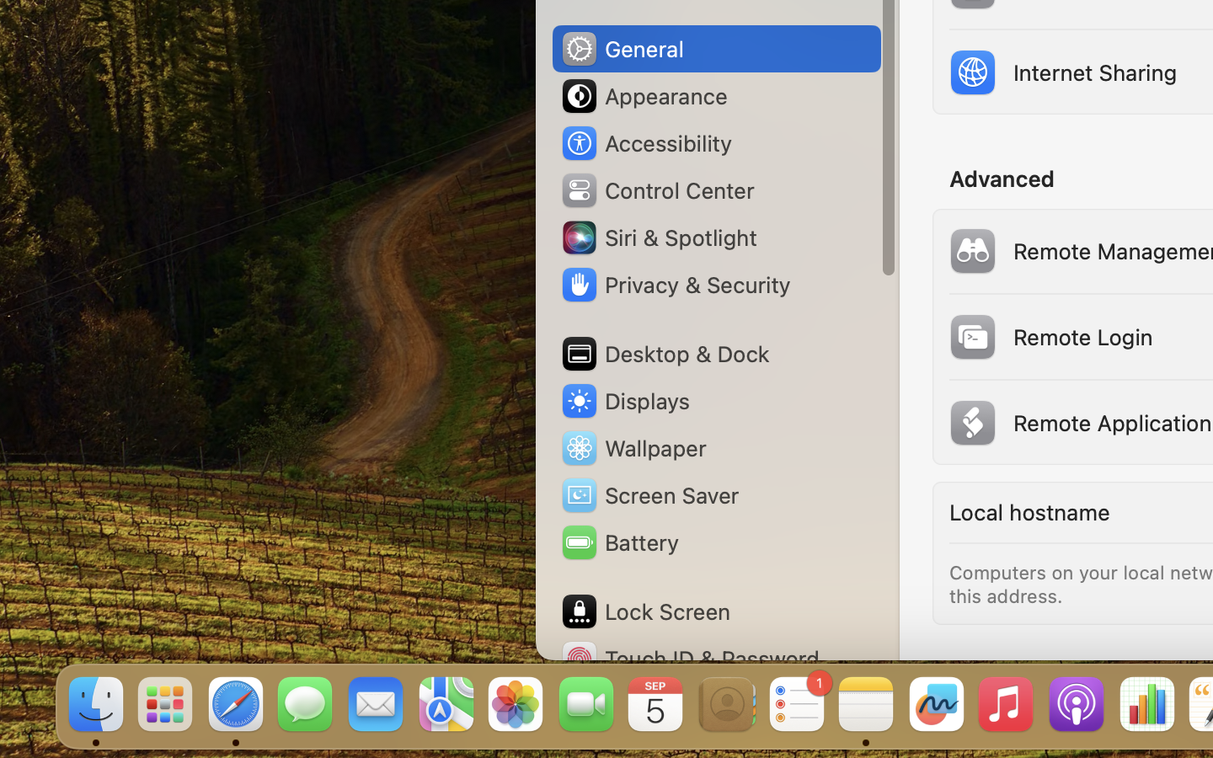 Image resolution: width=1213 pixels, height=758 pixels. What do you see at coordinates (690, 659) in the screenshot?
I see `Touch ID & Password` at bounding box center [690, 659].